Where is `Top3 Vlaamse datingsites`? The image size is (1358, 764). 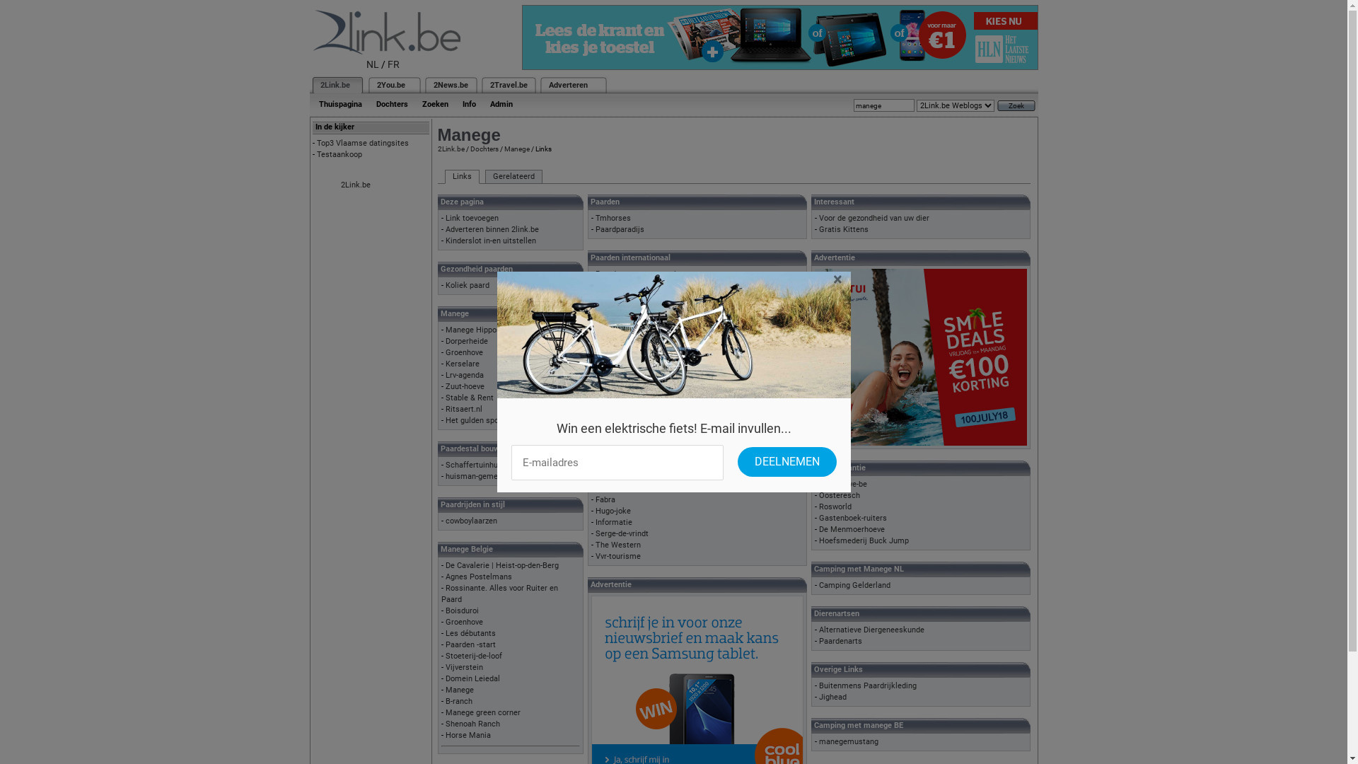 Top3 Vlaamse datingsites is located at coordinates (363, 143).